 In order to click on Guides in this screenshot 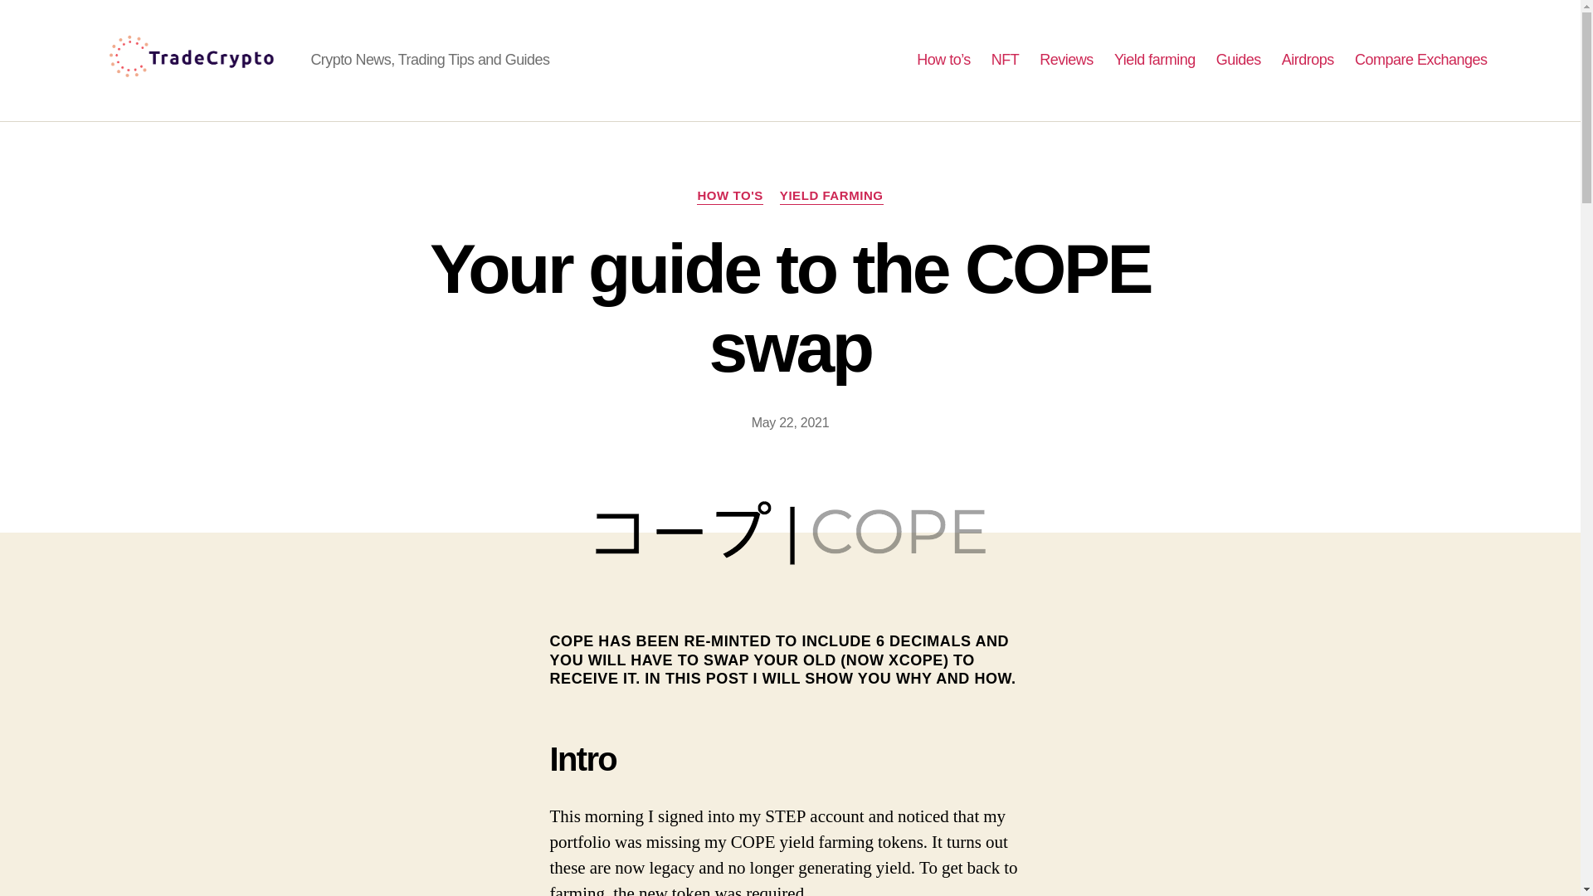, I will do `click(1239, 60)`.